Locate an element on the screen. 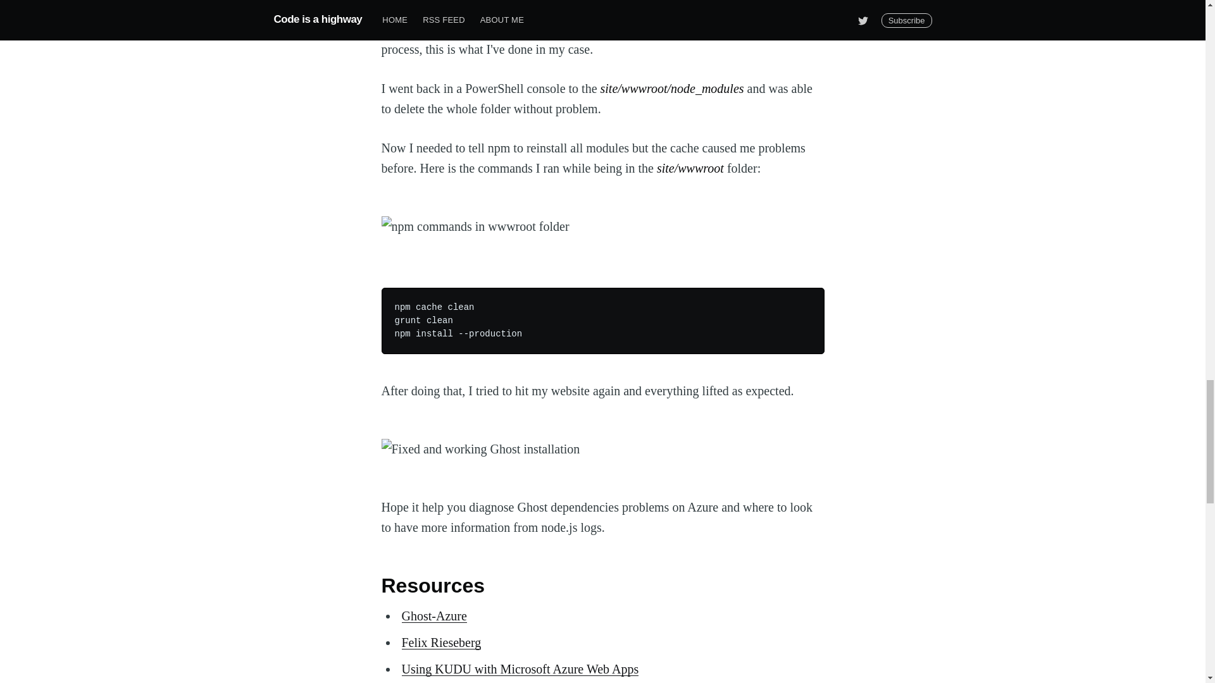 The width and height of the screenshot is (1215, 683). Ghost-Azure is located at coordinates (433, 616).